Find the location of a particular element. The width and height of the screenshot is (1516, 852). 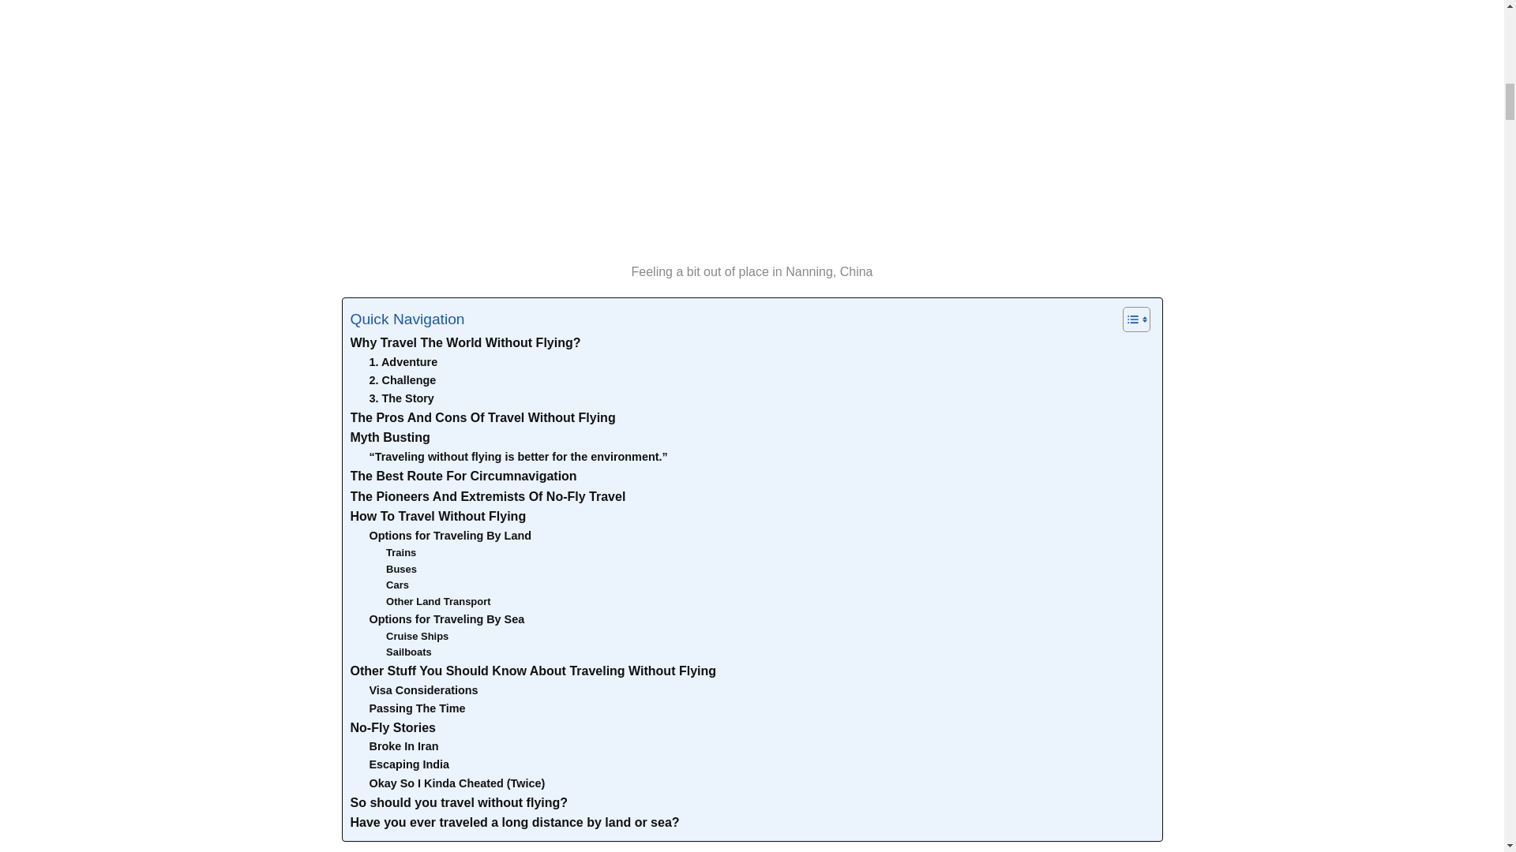

Trains is located at coordinates (401, 553).